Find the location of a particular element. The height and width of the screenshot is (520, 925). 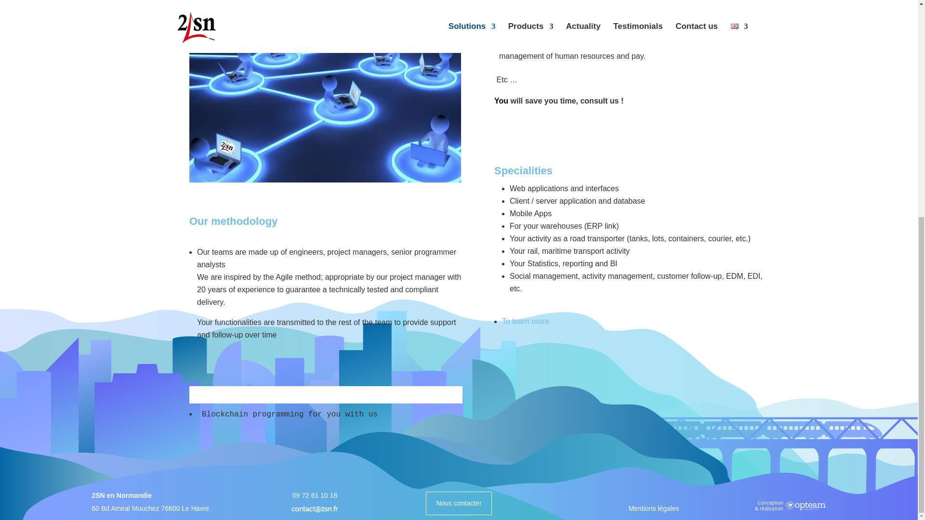

To learn more is located at coordinates (526, 321).